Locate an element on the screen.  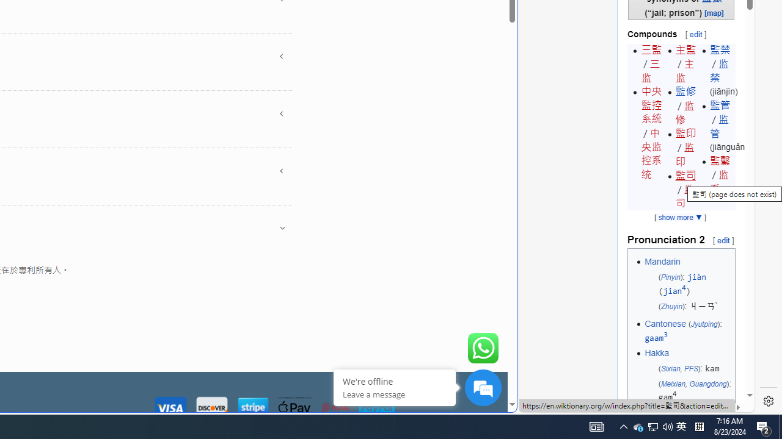
PFS is located at coordinates (690, 368).